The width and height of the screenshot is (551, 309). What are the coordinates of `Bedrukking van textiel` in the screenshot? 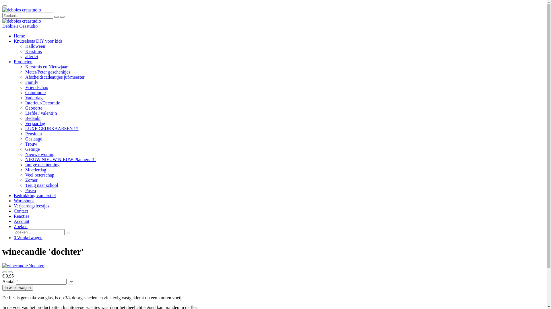 It's located at (35, 196).